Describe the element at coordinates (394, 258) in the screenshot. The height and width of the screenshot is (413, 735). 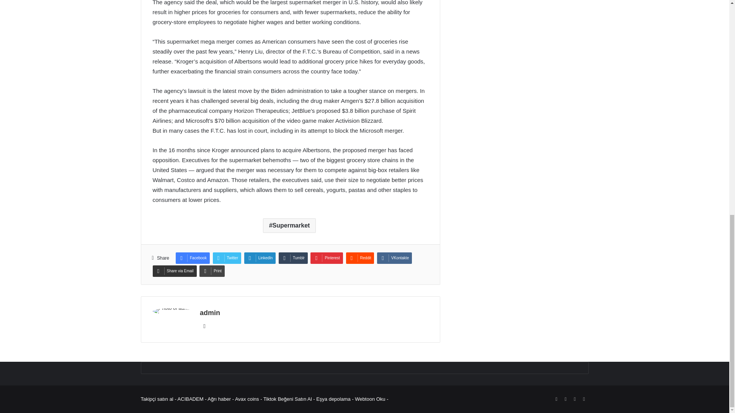
I see `VKontakte` at that location.